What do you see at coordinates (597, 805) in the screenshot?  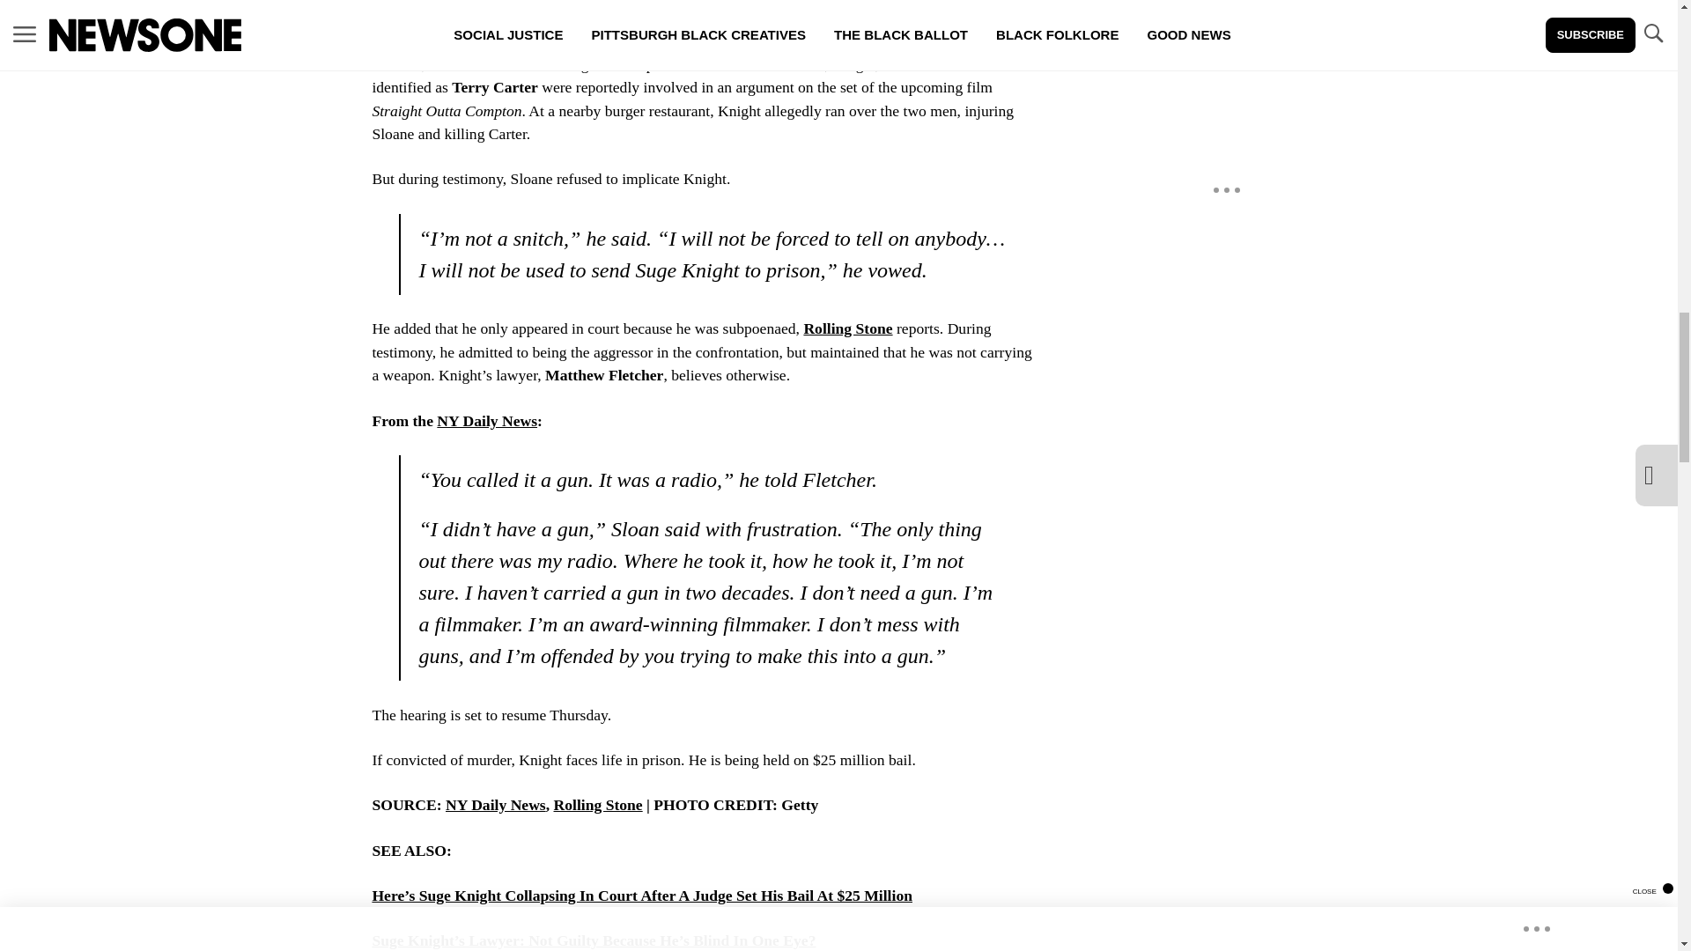 I see `Rolling Stone` at bounding box center [597, 805].